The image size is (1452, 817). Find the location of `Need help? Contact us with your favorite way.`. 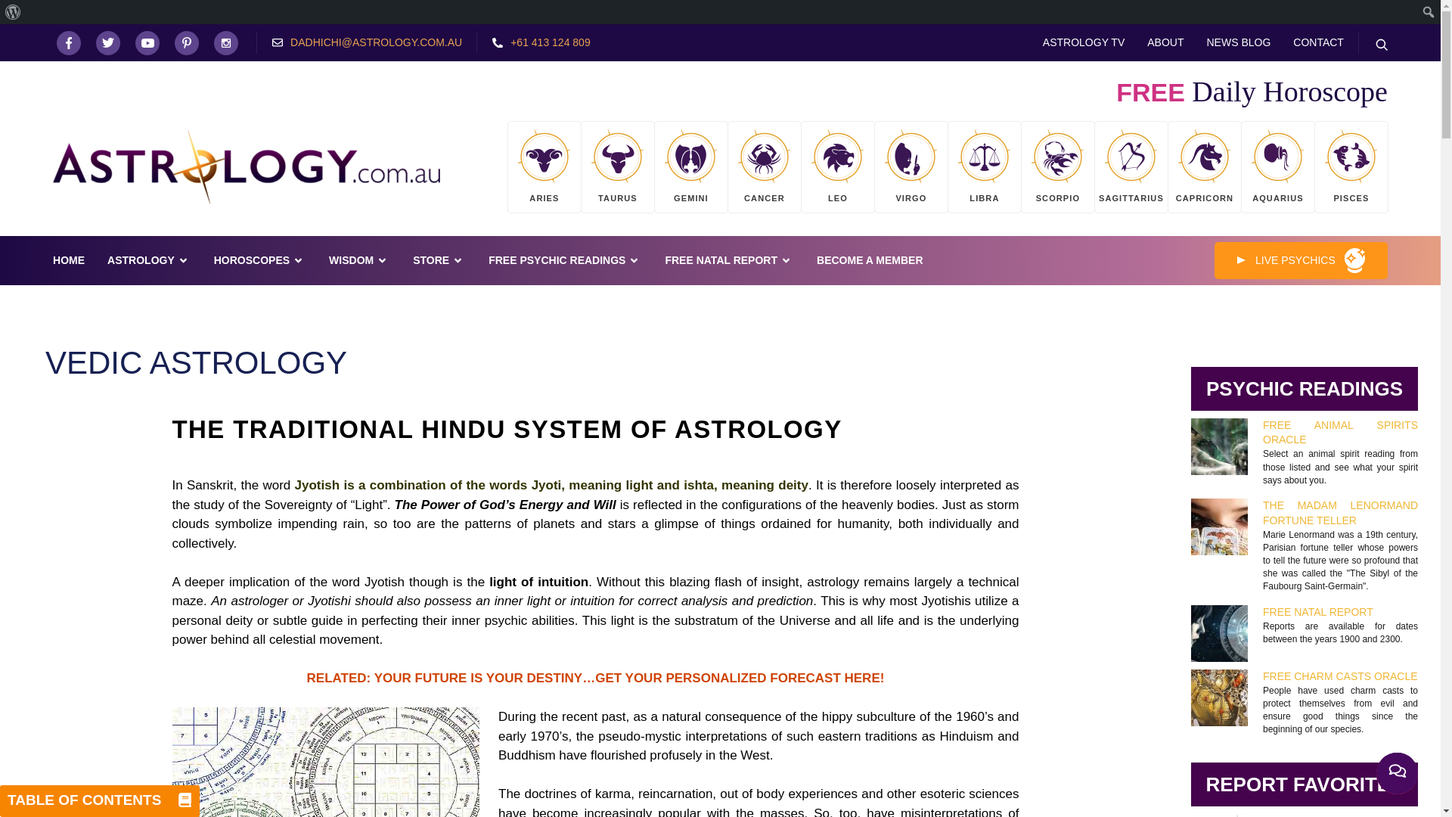

Need help? Contact us with your favorite way. is located at coordinates (1398, 773).